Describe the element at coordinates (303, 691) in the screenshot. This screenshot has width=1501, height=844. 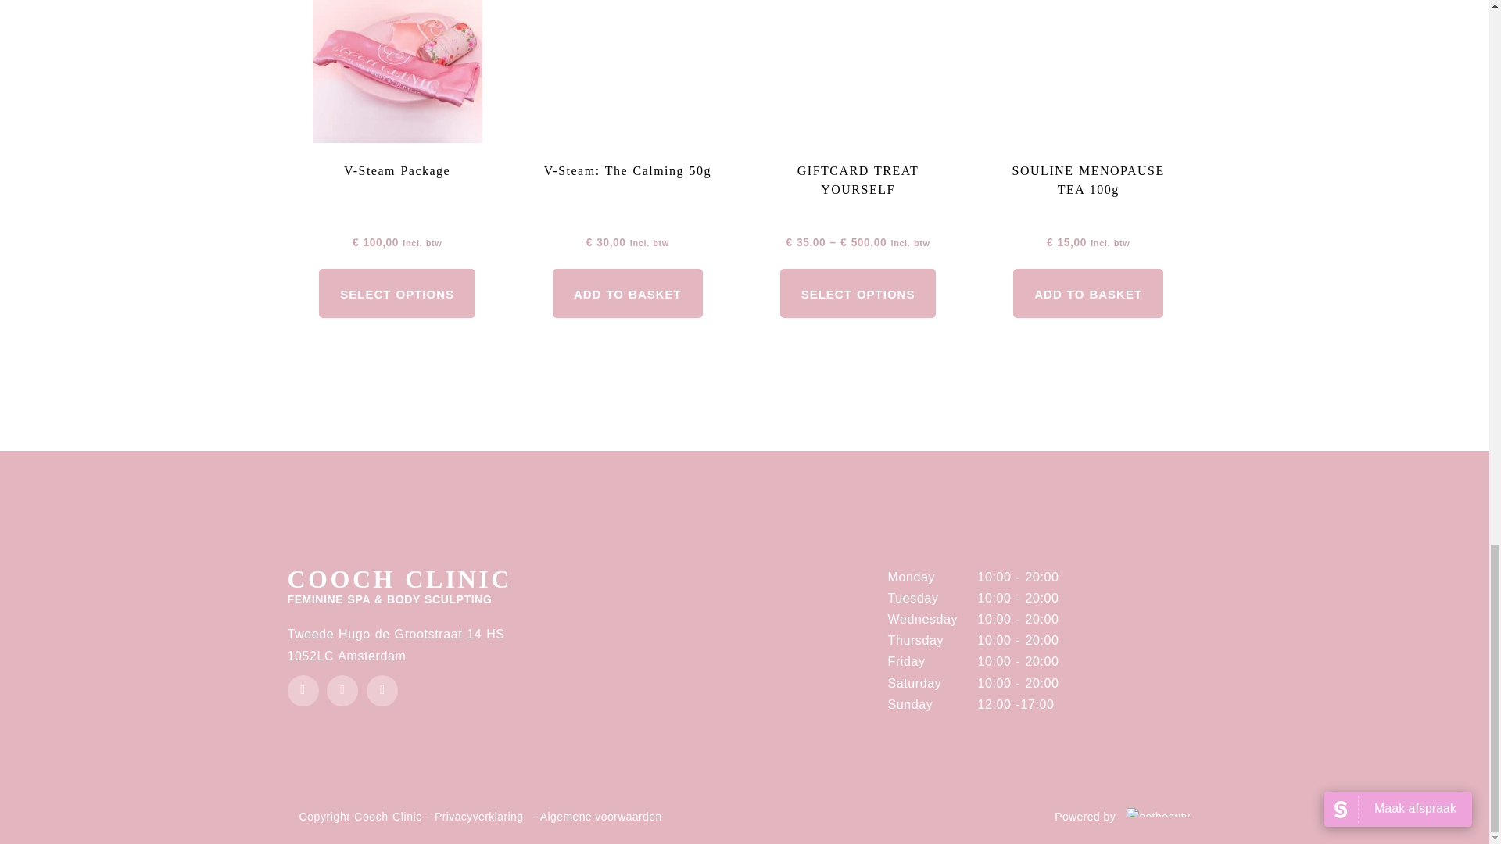
I see `Instagram` at that location.